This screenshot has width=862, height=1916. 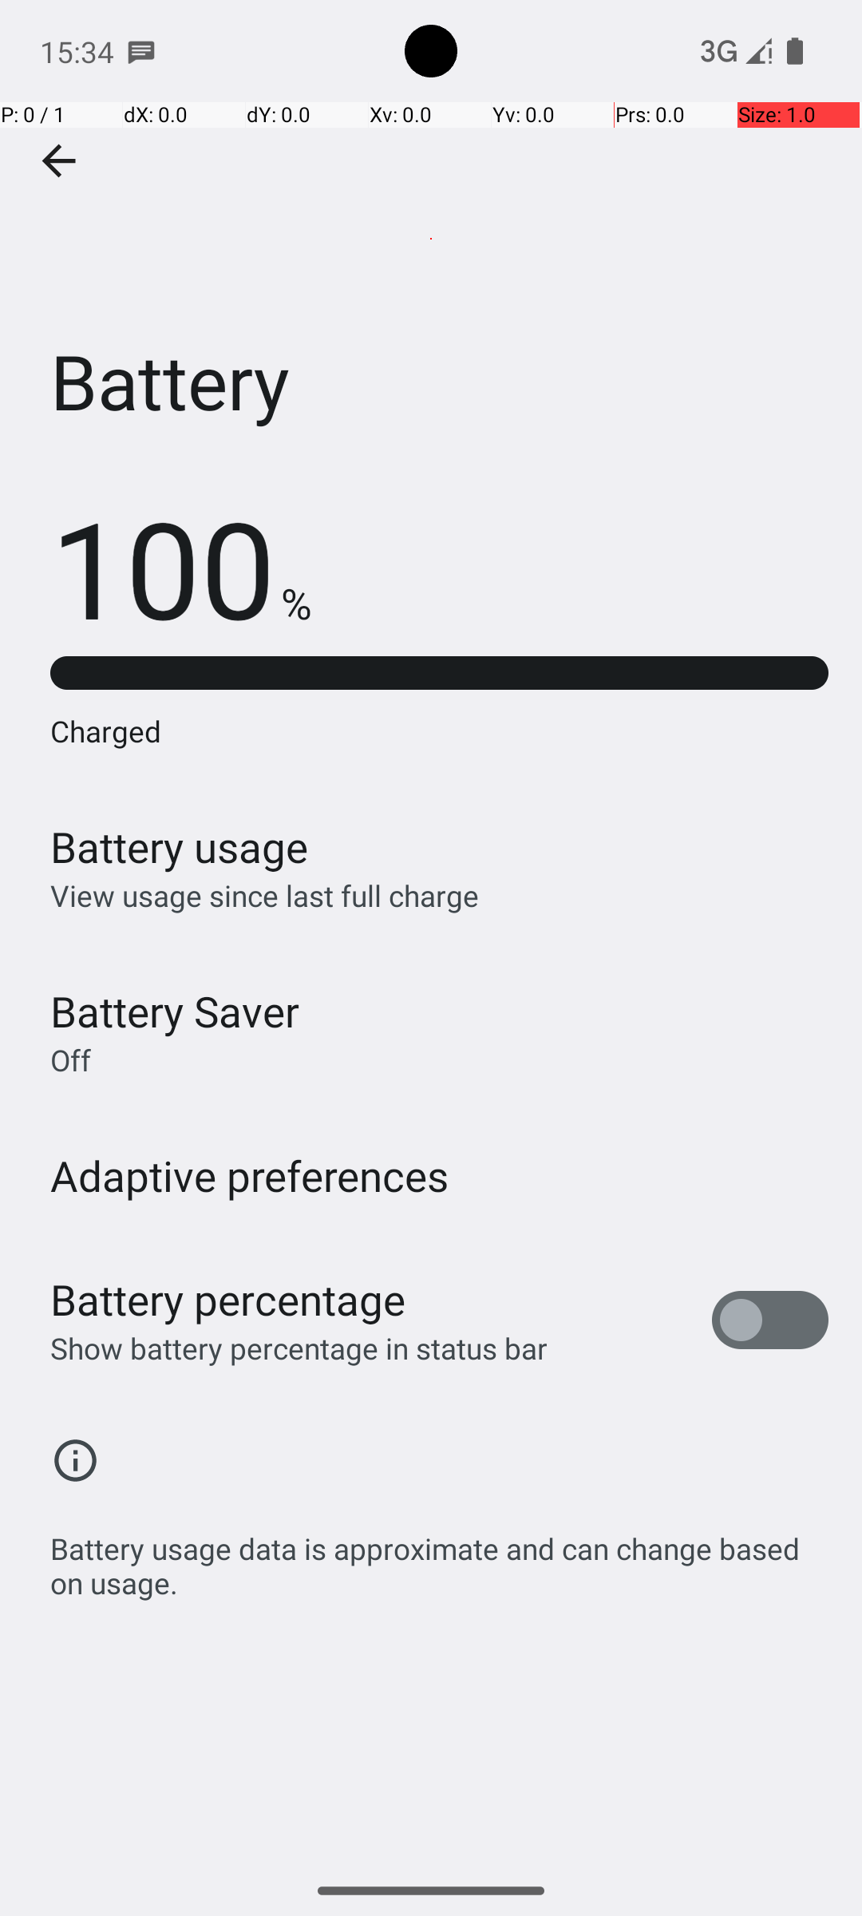 What do you see at coordinates (439, 1557) in the screenshot?
I see `Battery usage data is approximate and can change based on usage.` at bounding box center [439, 1557].